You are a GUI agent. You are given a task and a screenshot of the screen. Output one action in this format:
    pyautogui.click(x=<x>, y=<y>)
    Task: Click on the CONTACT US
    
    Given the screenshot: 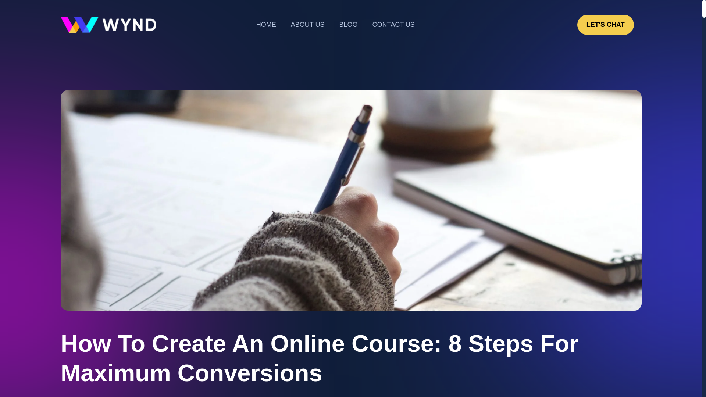 What is the action you would take?
    pyautogui.click(x=393, y=25)
    